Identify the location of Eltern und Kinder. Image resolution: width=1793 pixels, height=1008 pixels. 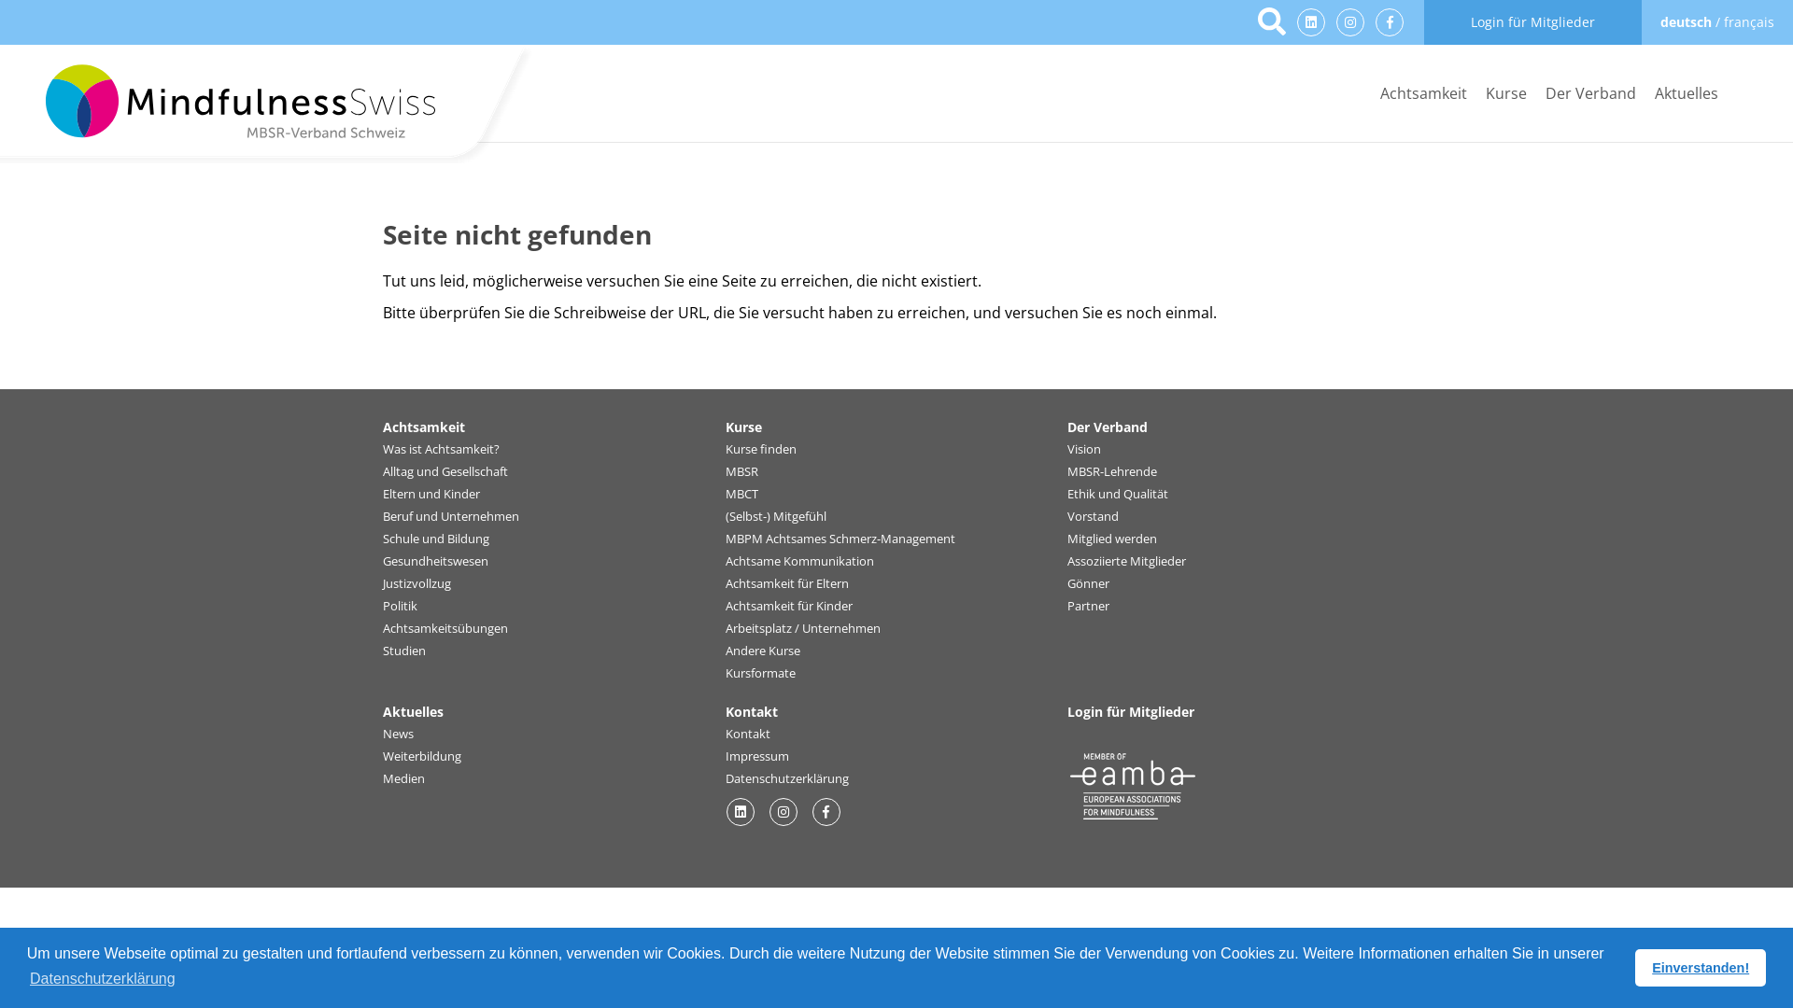
(431, 495).